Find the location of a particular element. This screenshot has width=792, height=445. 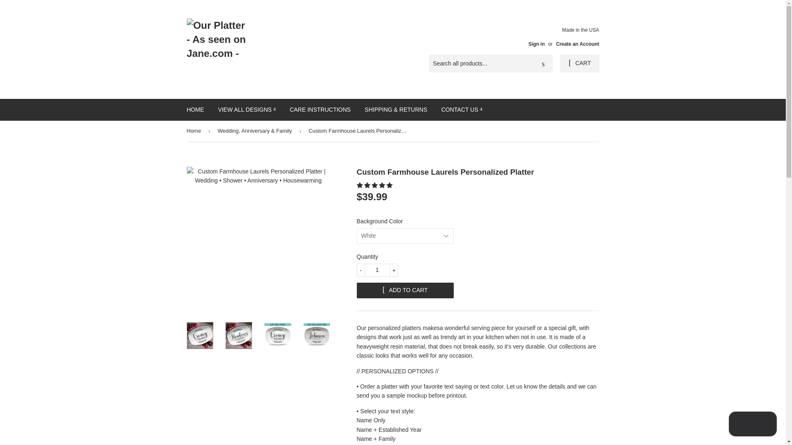

HOME is located at coordinates (196, 109).